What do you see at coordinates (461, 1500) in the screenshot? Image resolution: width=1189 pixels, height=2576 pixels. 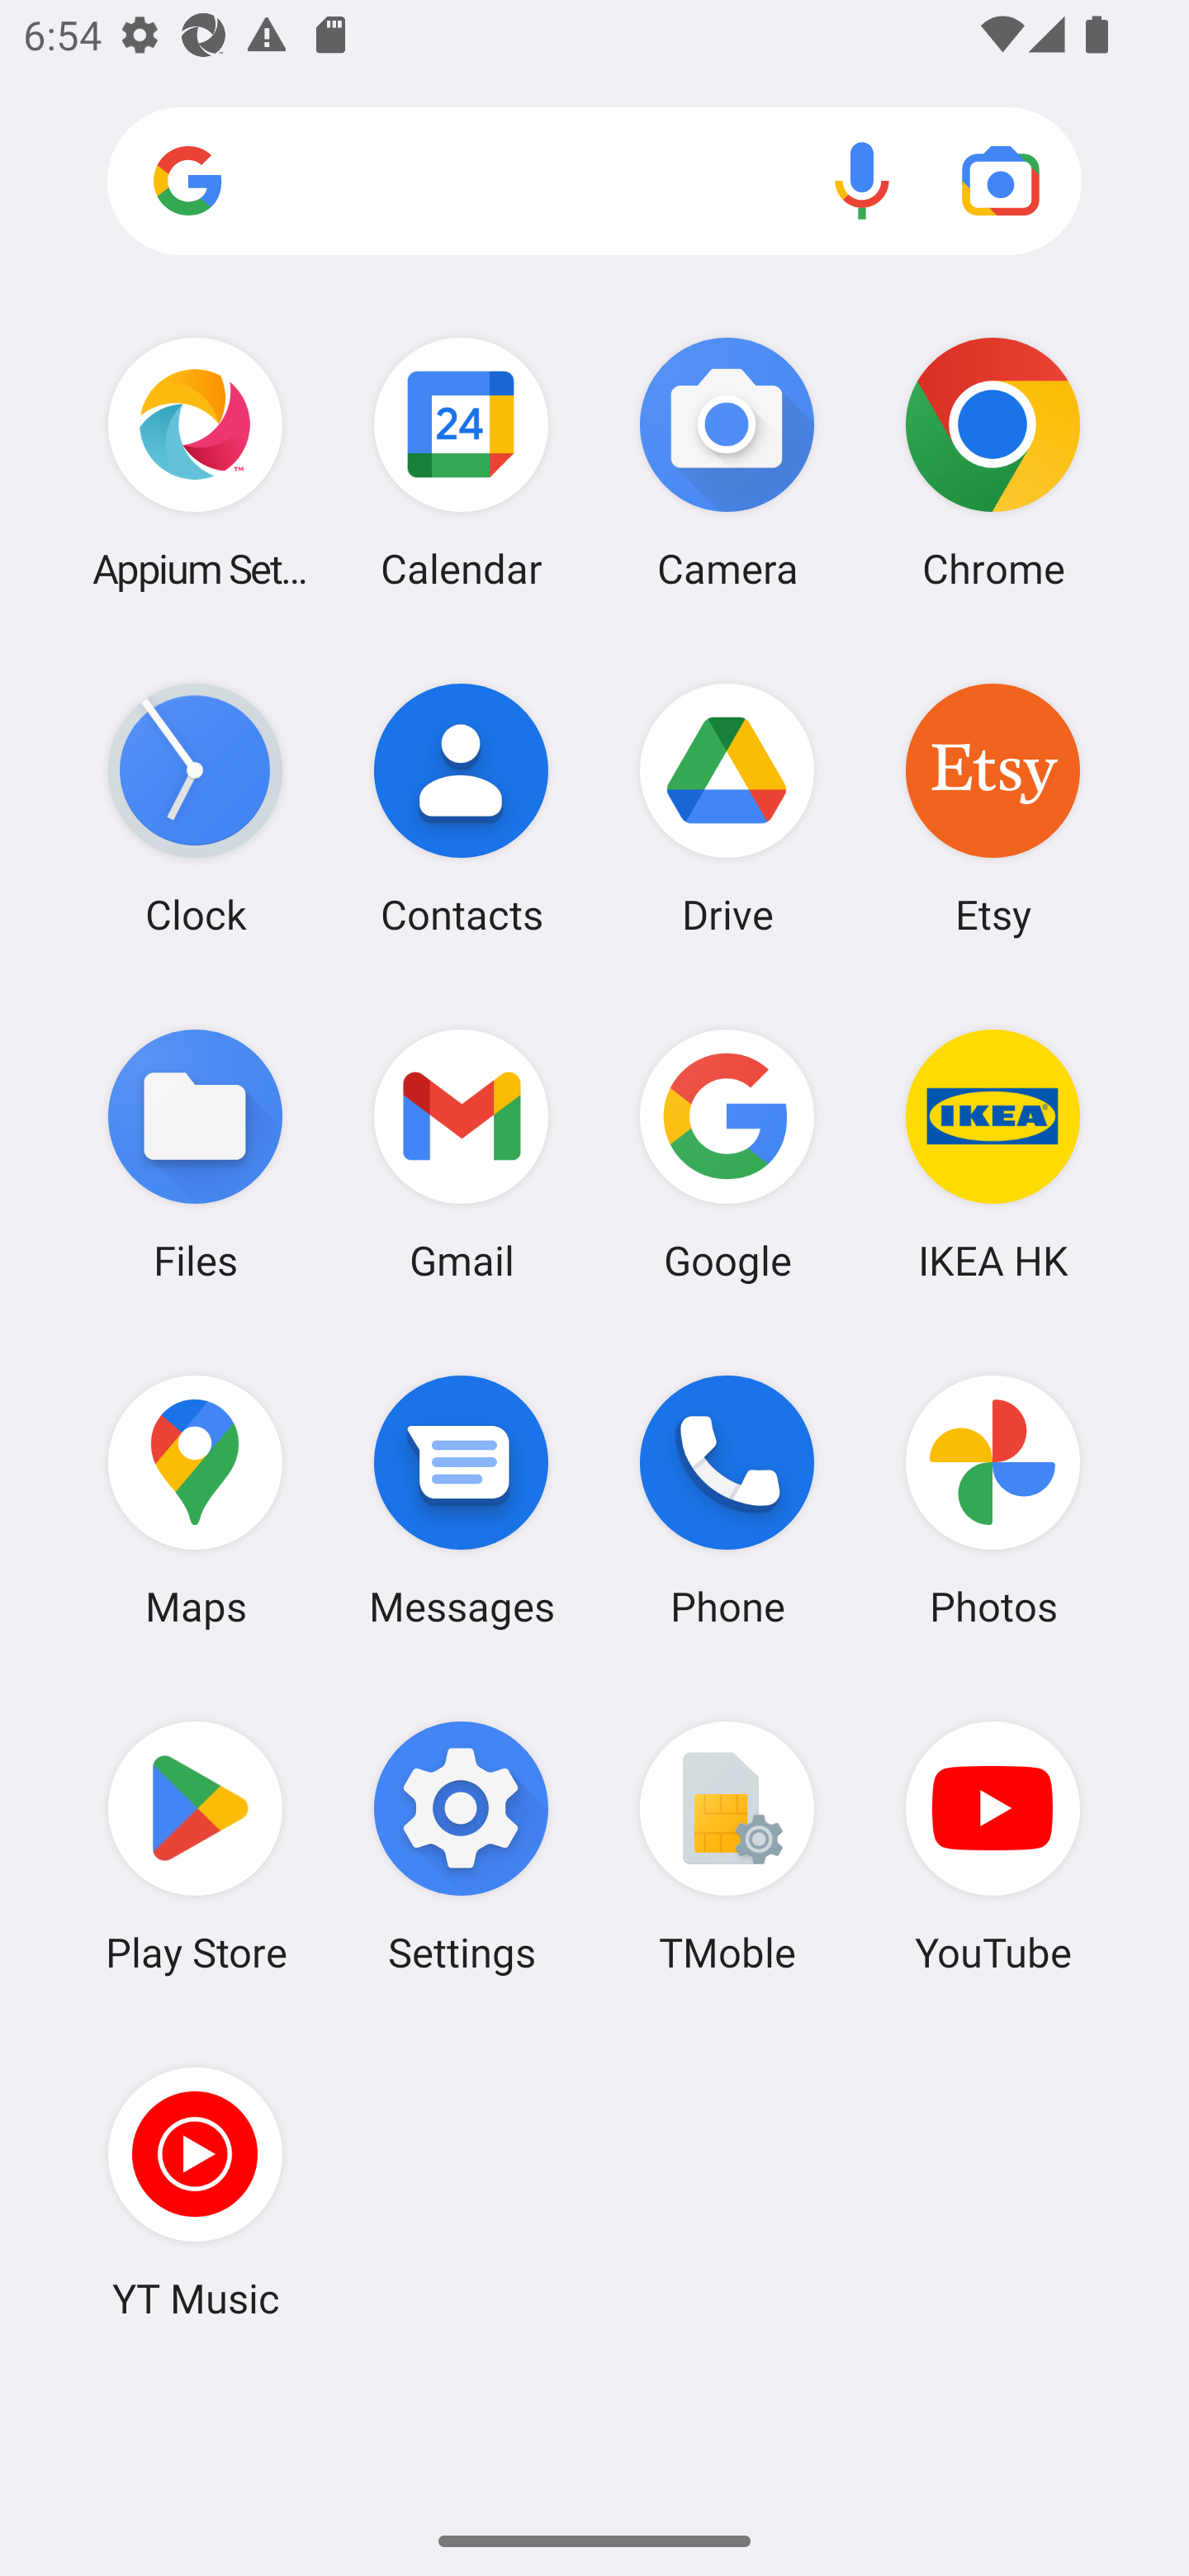 I see `Messages` at bounding box center [461, 1500].